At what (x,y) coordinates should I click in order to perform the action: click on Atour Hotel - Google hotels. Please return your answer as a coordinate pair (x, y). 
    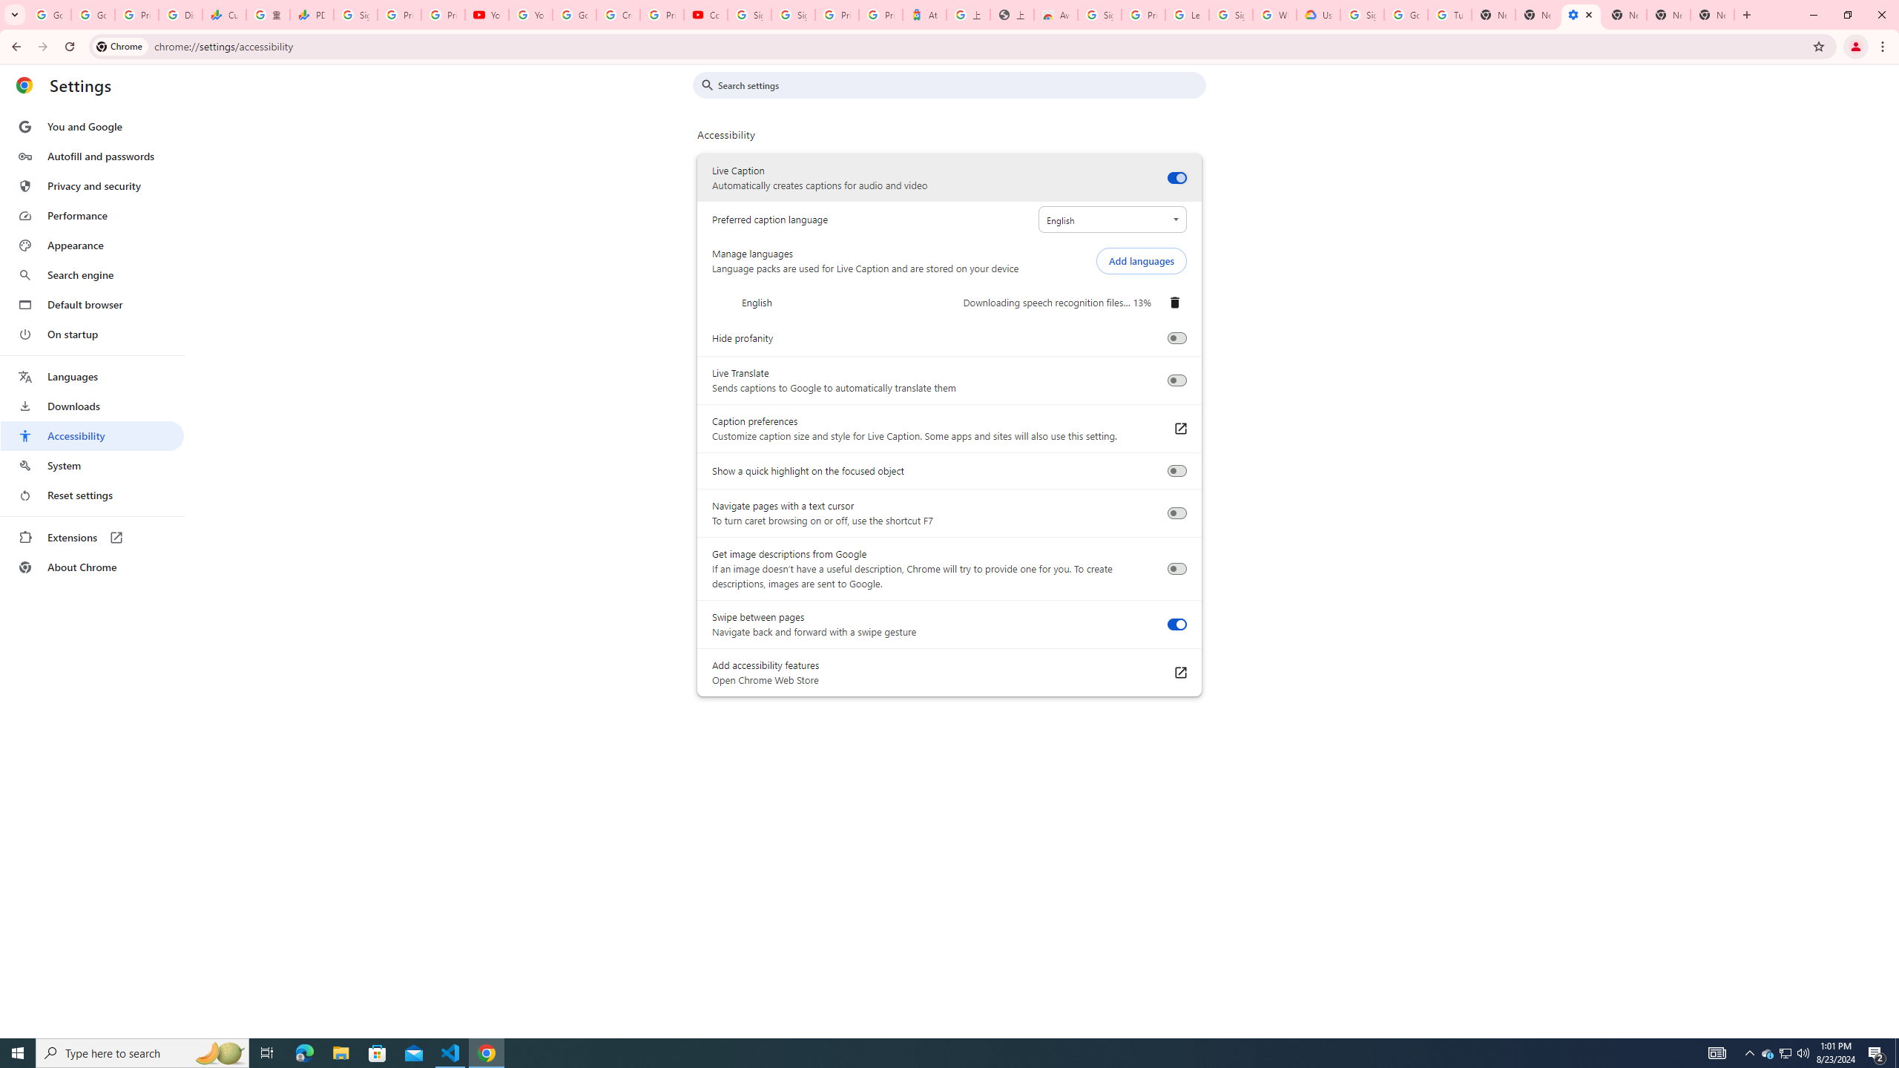
    Looking at the image, I should click on (924, 15).